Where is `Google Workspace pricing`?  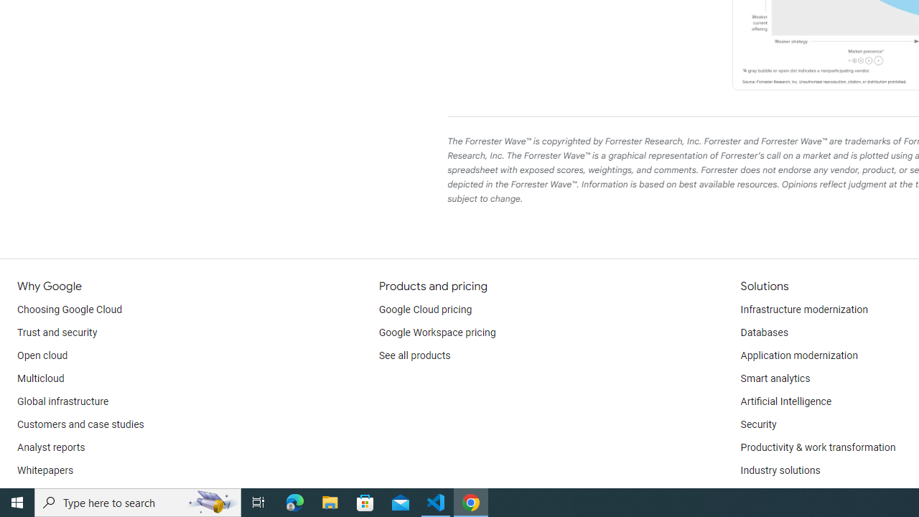 Google Workspace pricing is located at coordinates (437, 333).